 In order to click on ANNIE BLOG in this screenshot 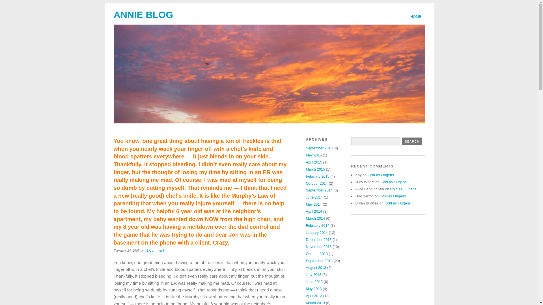, I will do `click(143, 15)`.